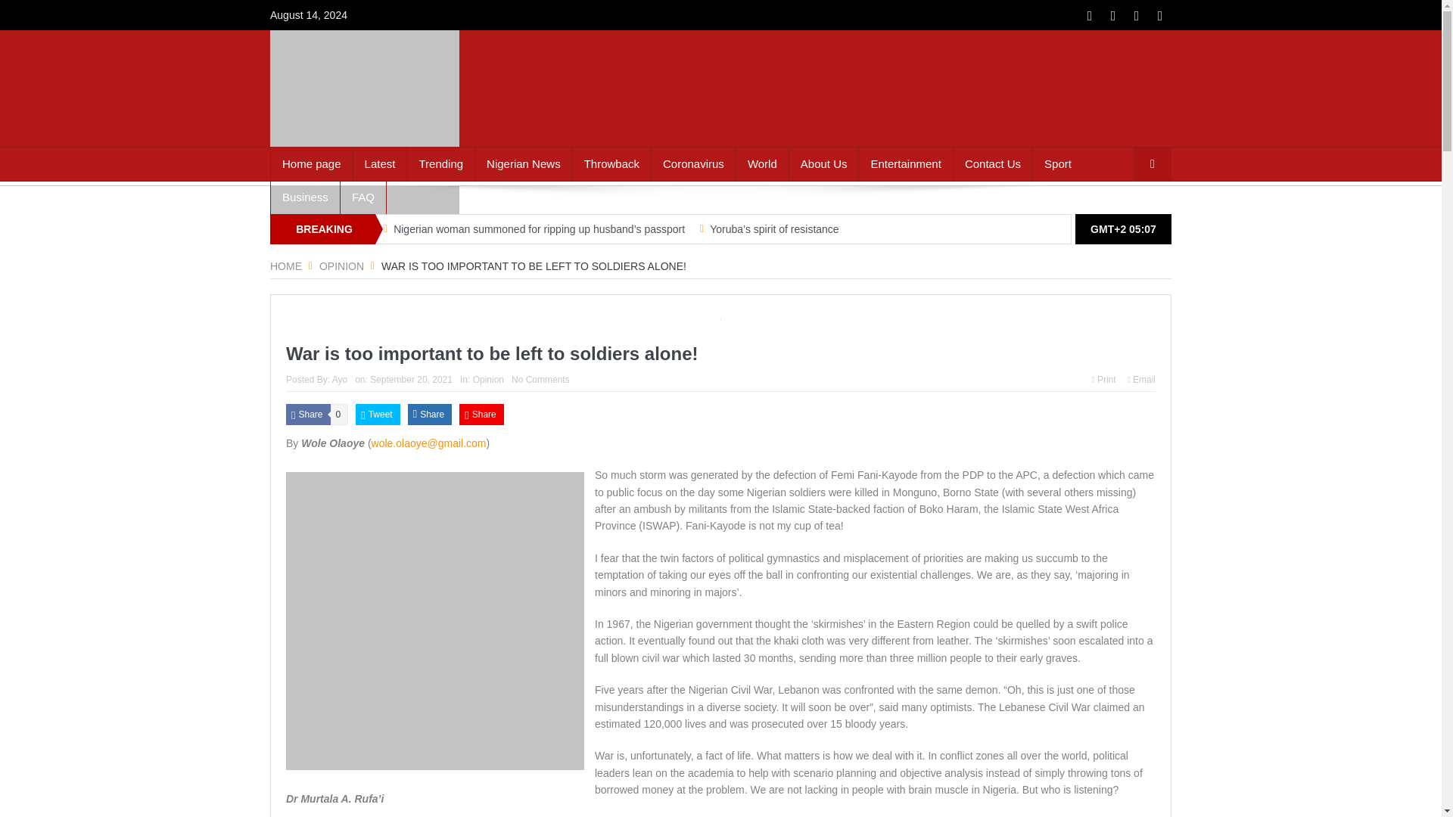 This screenshot has height=817, width=1453. Describe the element at coordinates (440, 163) in the screenshot. I see `Trending` at that location.